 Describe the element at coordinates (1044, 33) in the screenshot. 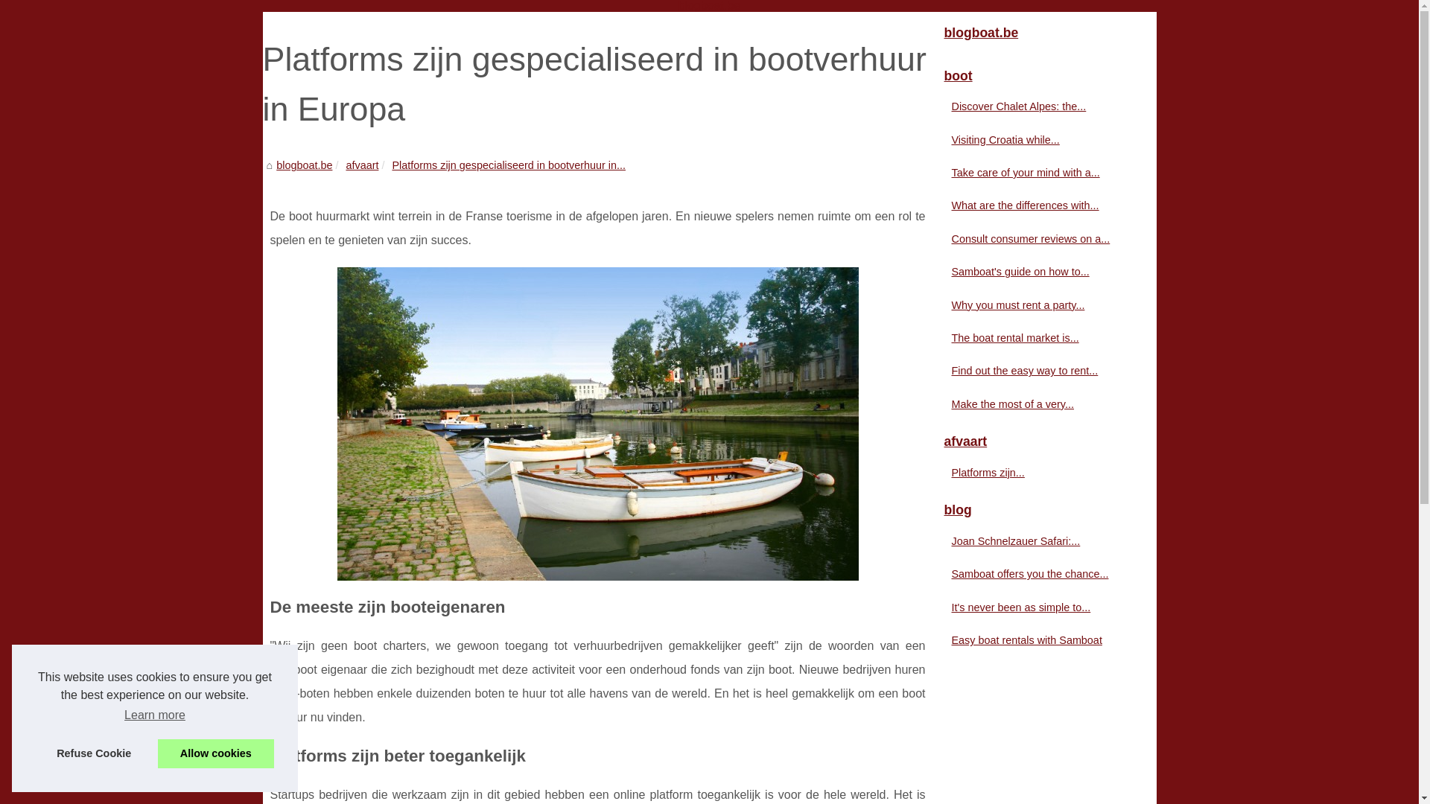

I see `blogboat.be` at that location.